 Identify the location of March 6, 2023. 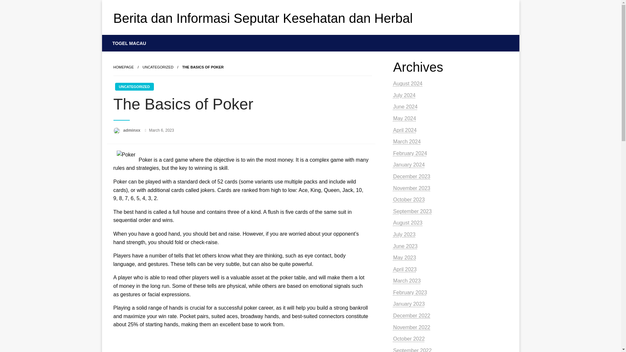
(161, 130).